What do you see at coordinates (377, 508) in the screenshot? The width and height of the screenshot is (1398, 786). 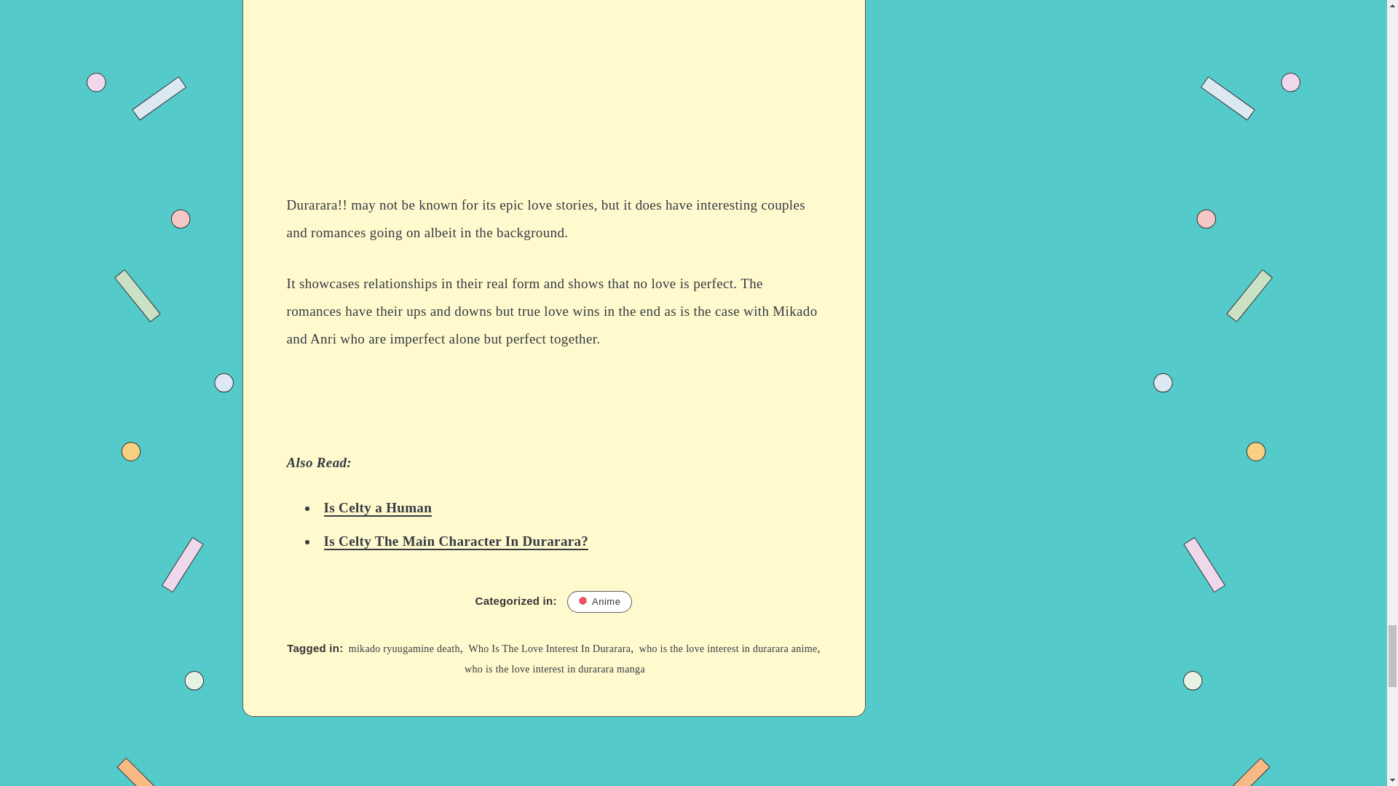 I see `Is Celty a Human` at bounding box center [377, 508].